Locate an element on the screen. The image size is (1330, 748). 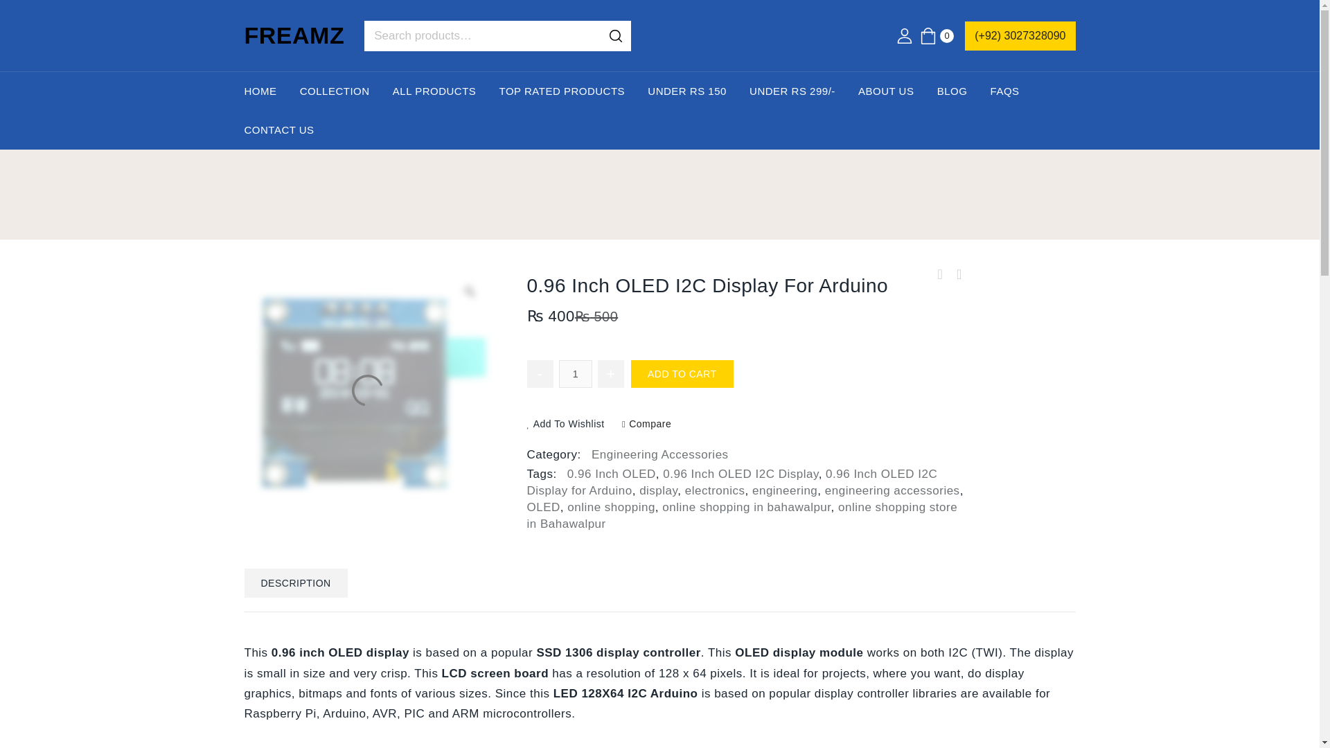
Add To Wishlist is located at coordinates (565, 424).